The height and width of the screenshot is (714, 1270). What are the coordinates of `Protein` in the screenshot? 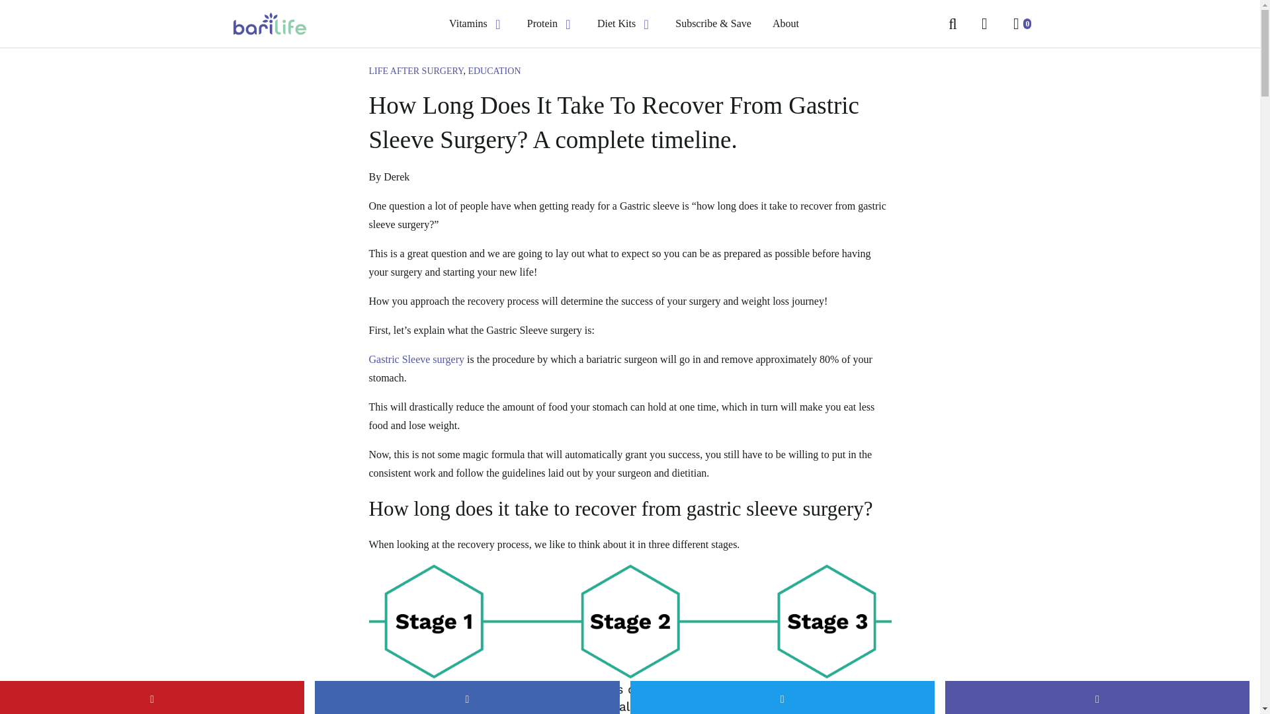 It's located at (542, 23).